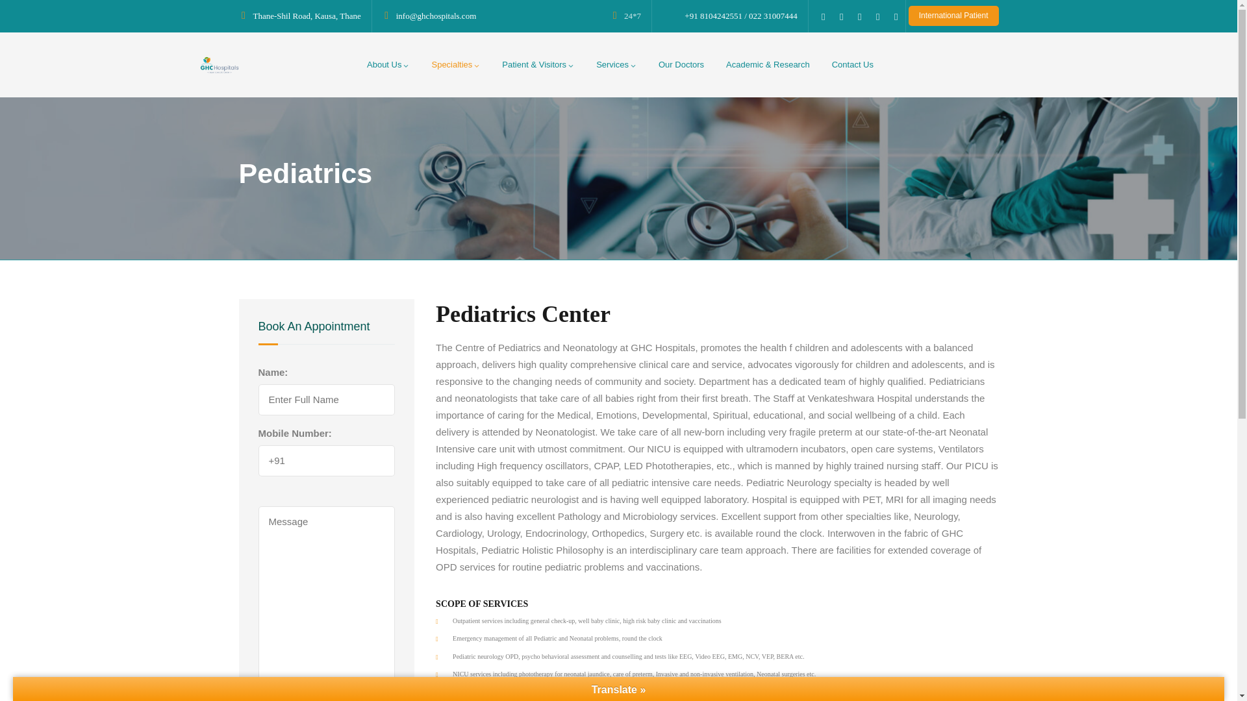  What do you see at coordinates (456, 65) in the screenshot?
I see `Specialties` at bounding box center [456, 65].